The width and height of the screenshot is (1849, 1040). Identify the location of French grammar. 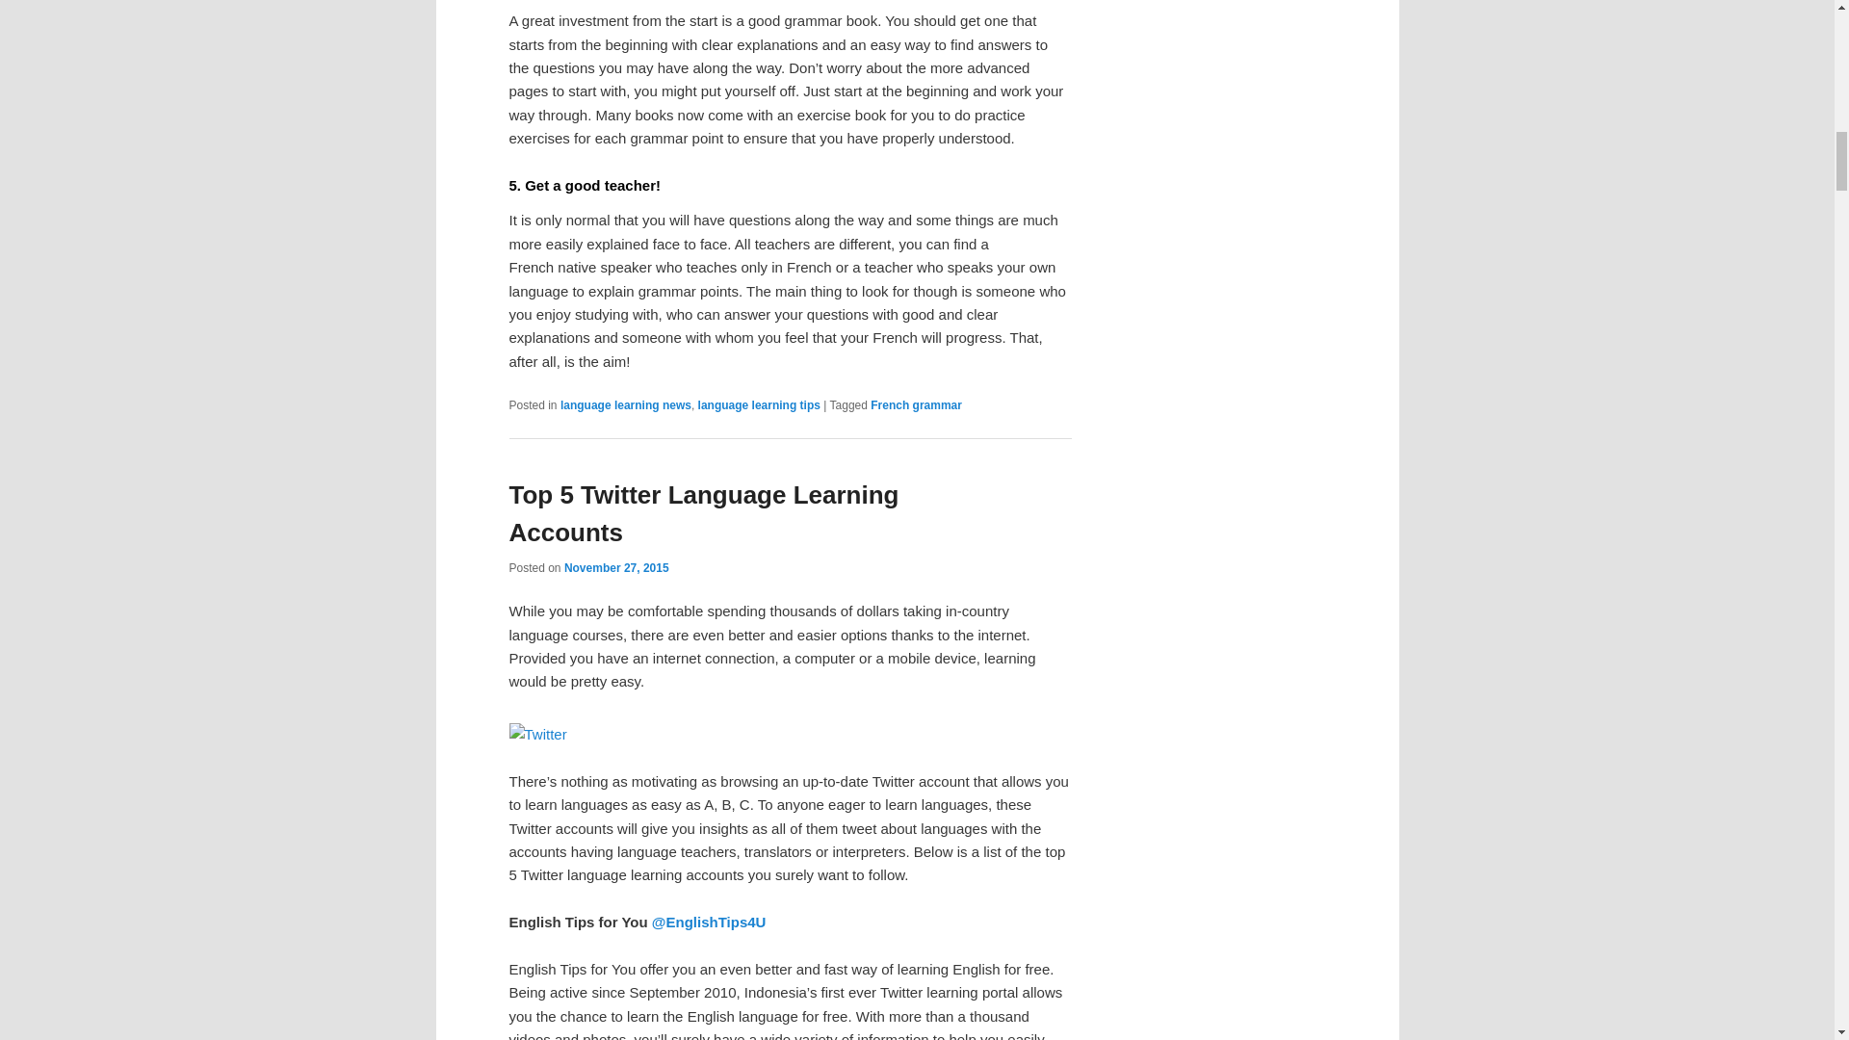
(916, 404).